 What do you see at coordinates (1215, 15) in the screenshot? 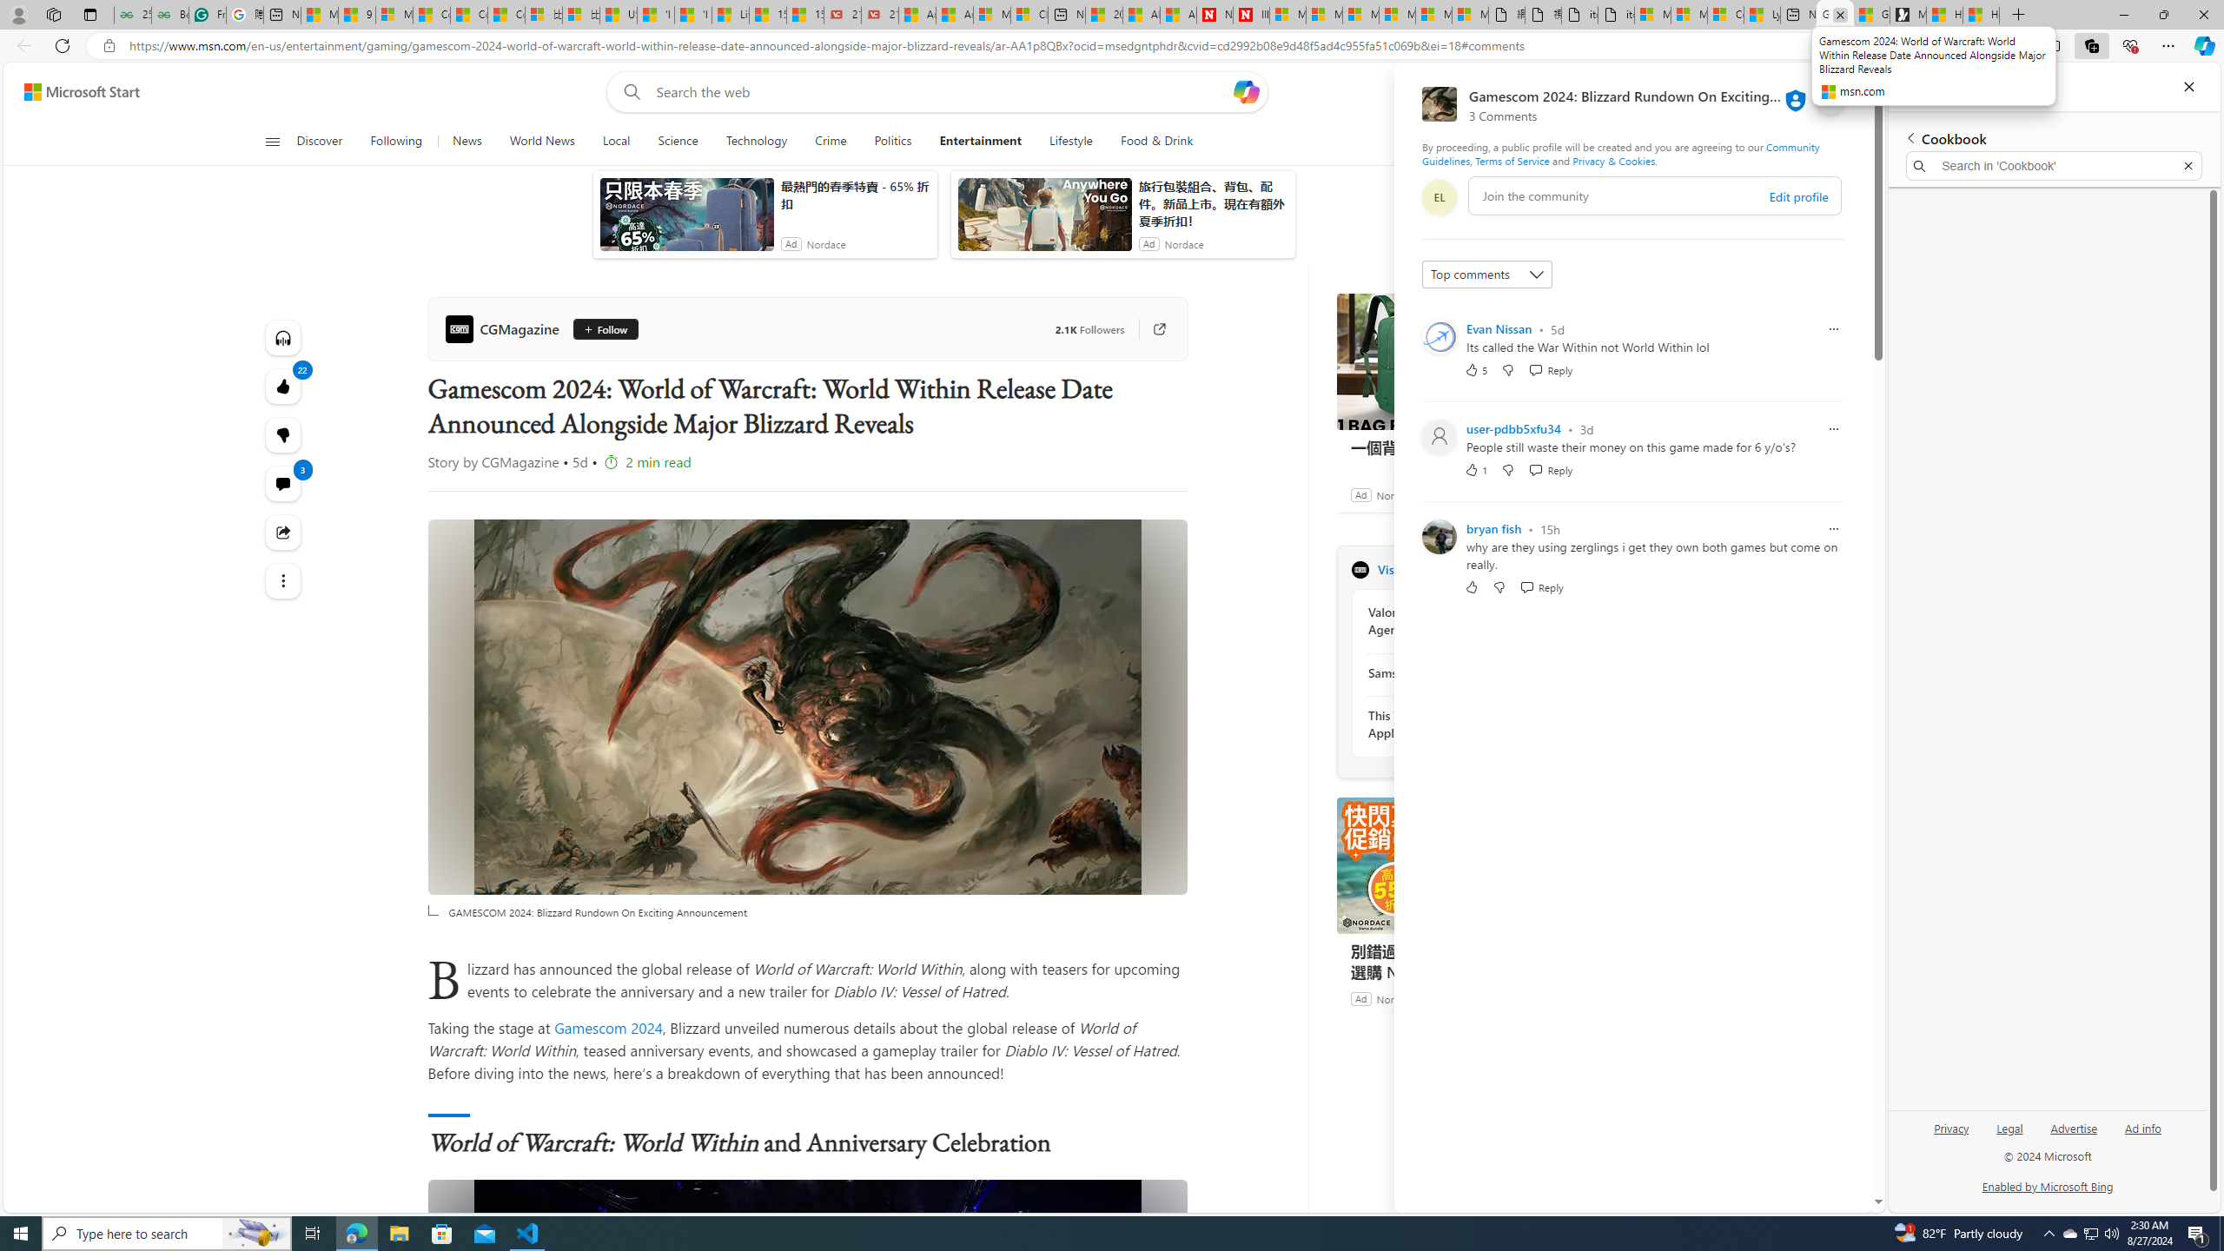
I see `Newsweek - News, Analysis, Politics, Business, Technology` at bounding box center [1215, 15].